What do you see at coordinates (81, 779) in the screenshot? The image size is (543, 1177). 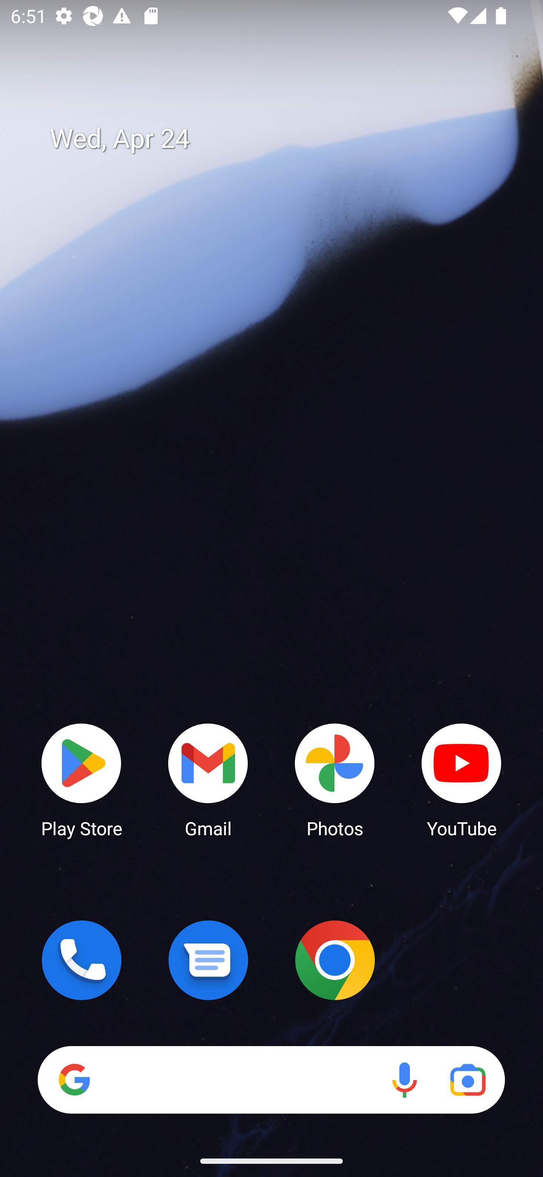 I see `Play Store` at bounding box center [81, 779].